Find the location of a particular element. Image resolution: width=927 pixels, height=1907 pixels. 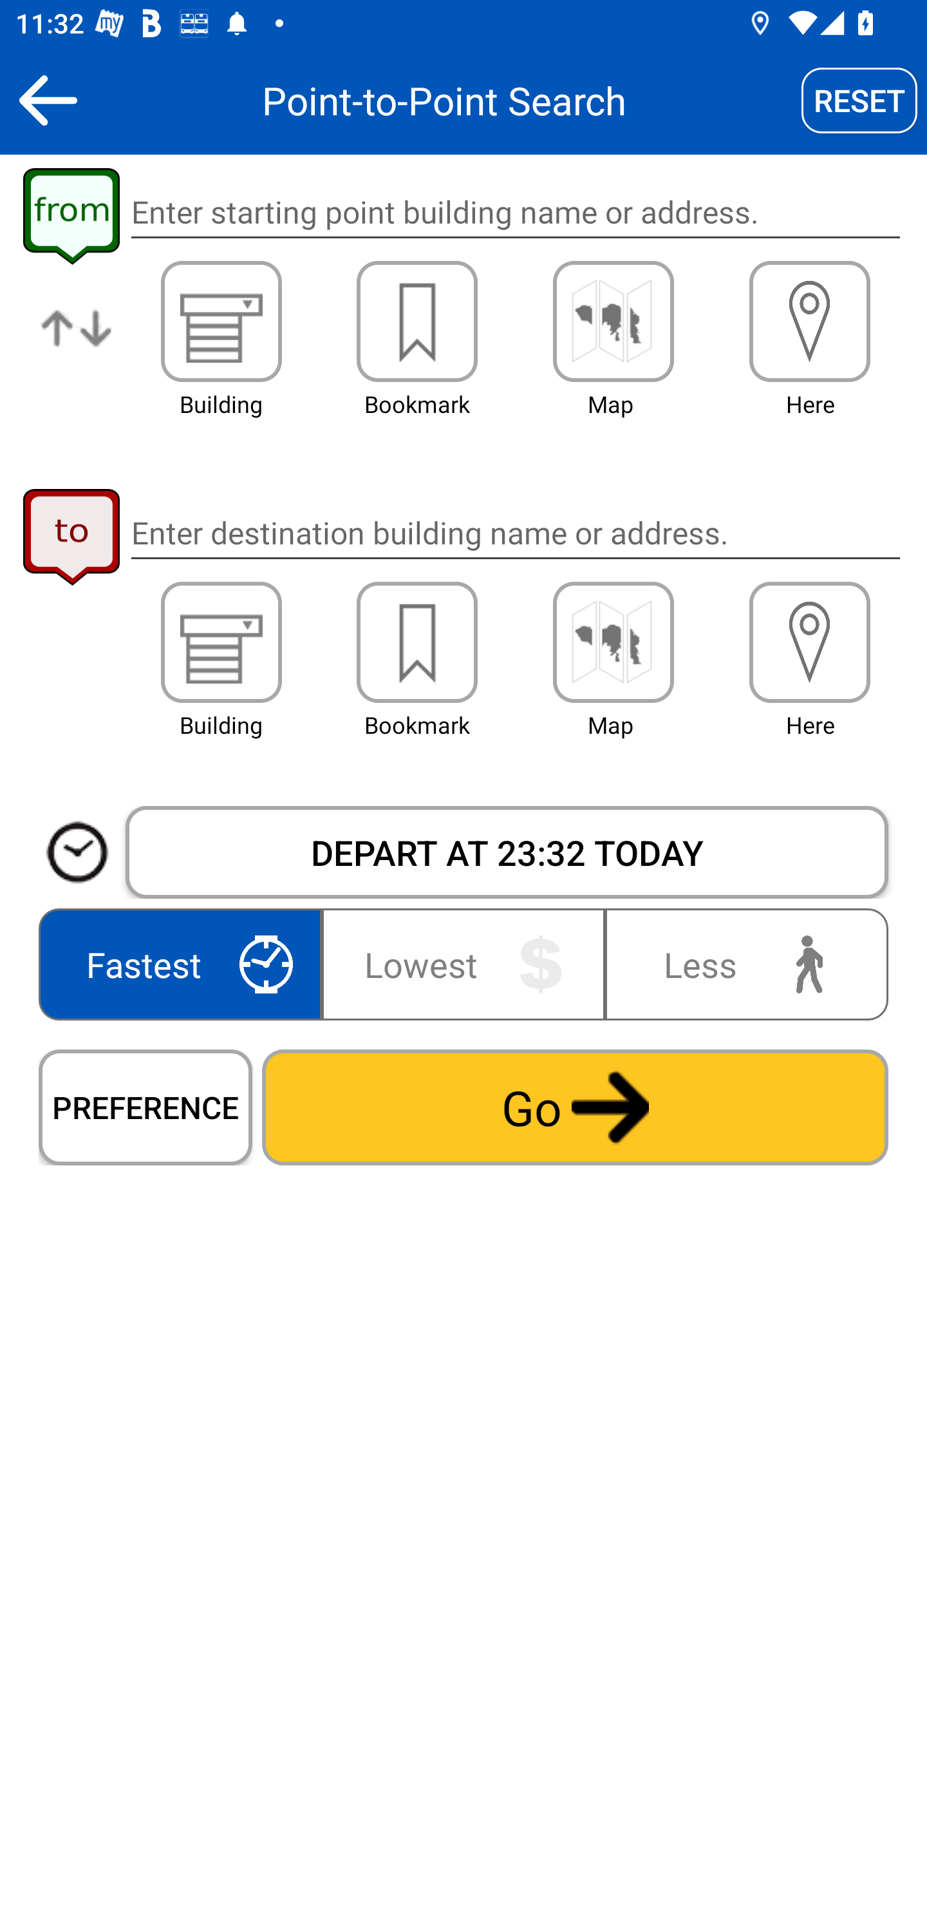

Here is located at coordinates (810, 321).